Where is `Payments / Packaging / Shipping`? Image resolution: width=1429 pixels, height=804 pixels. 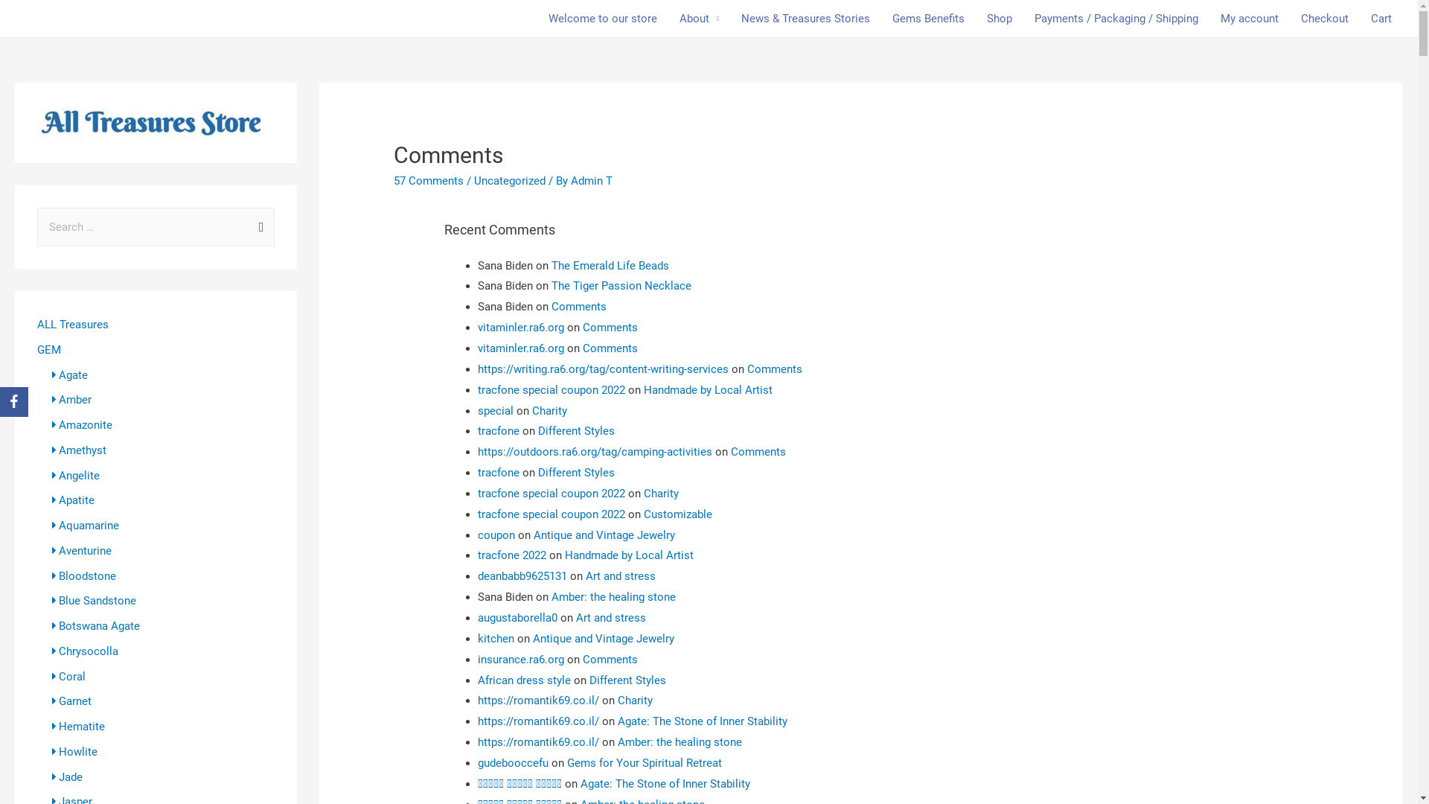
Payments / Packaging / Shipping is located at coordinates (1116, 19).